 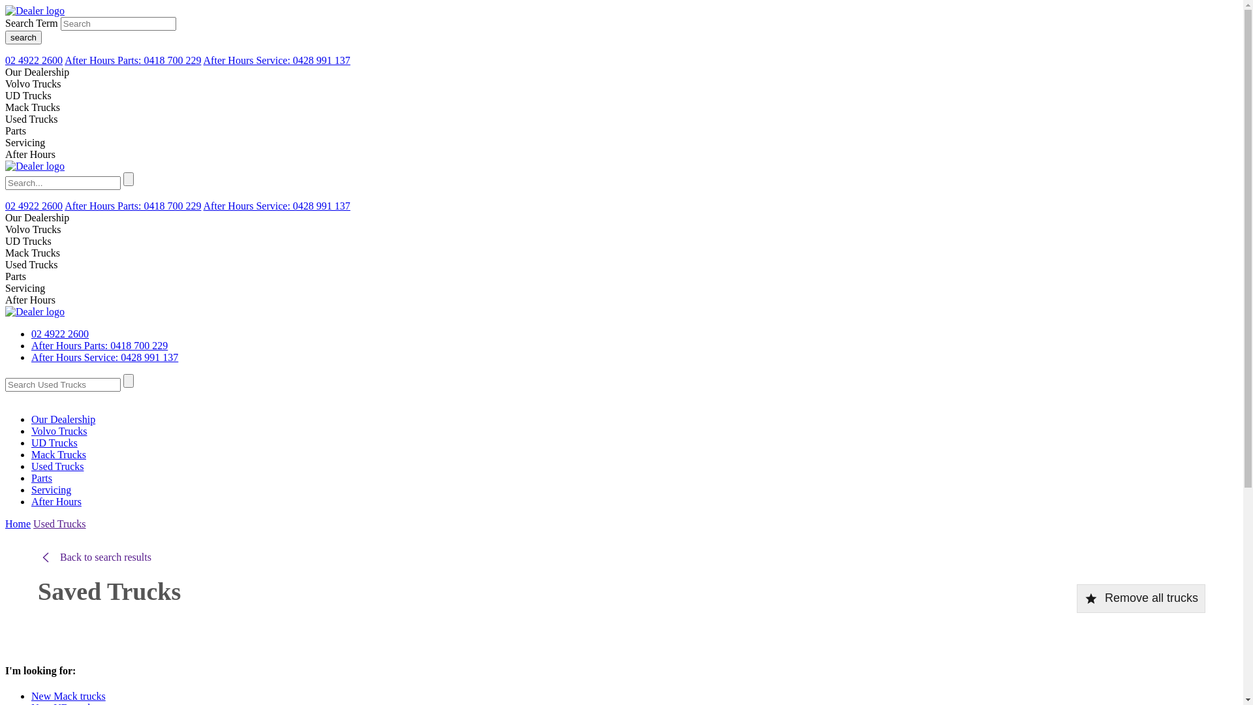 What do you see at coordinates (30, 154) in the screenshot?
I see `After Hours` at bounding box center [30, 154].